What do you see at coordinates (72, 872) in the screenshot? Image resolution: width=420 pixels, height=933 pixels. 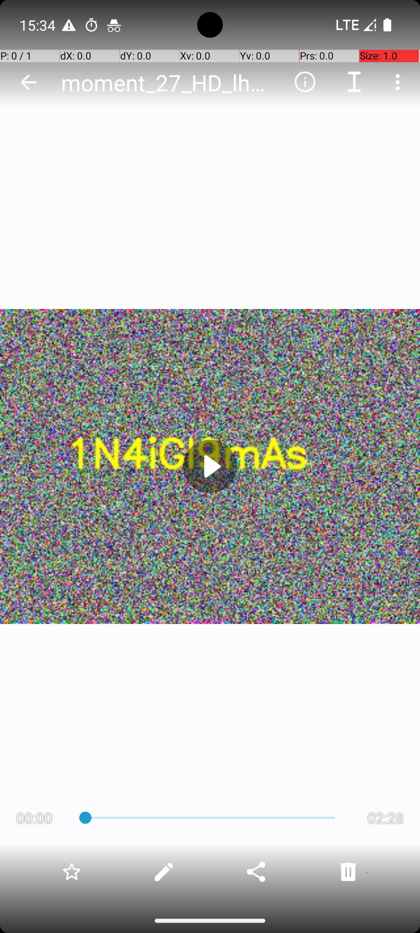 I see `Toggle favorite` at bounding box center [72, 872].